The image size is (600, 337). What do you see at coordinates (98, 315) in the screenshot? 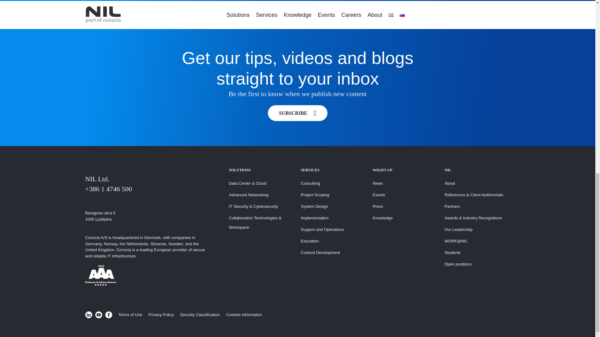
I see `Youtube` at bounding box center [98, 315].